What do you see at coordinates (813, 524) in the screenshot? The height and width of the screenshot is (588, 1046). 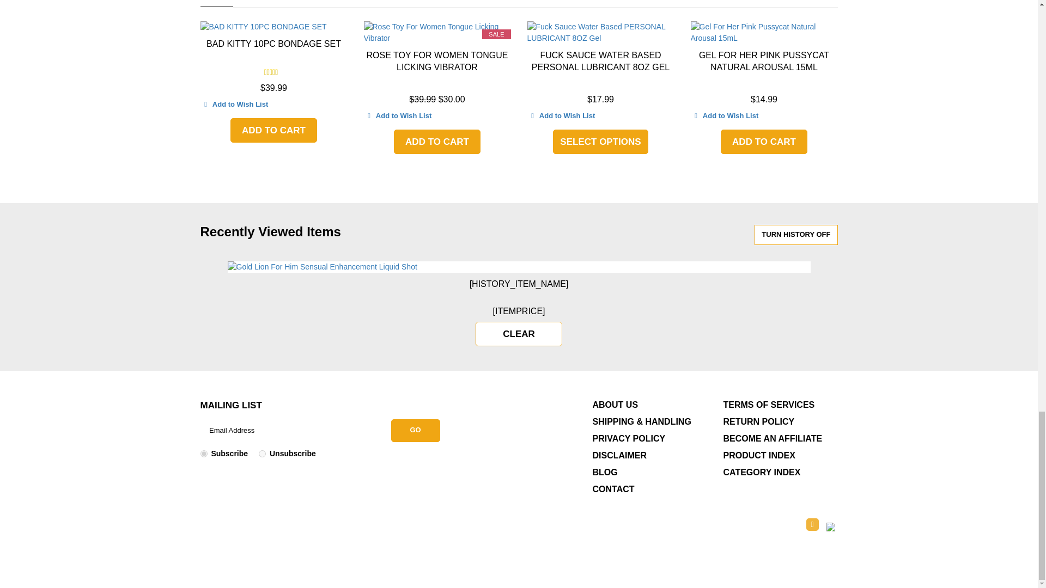 I see `Like Us on Facebook` at bounding box center [813, 524].